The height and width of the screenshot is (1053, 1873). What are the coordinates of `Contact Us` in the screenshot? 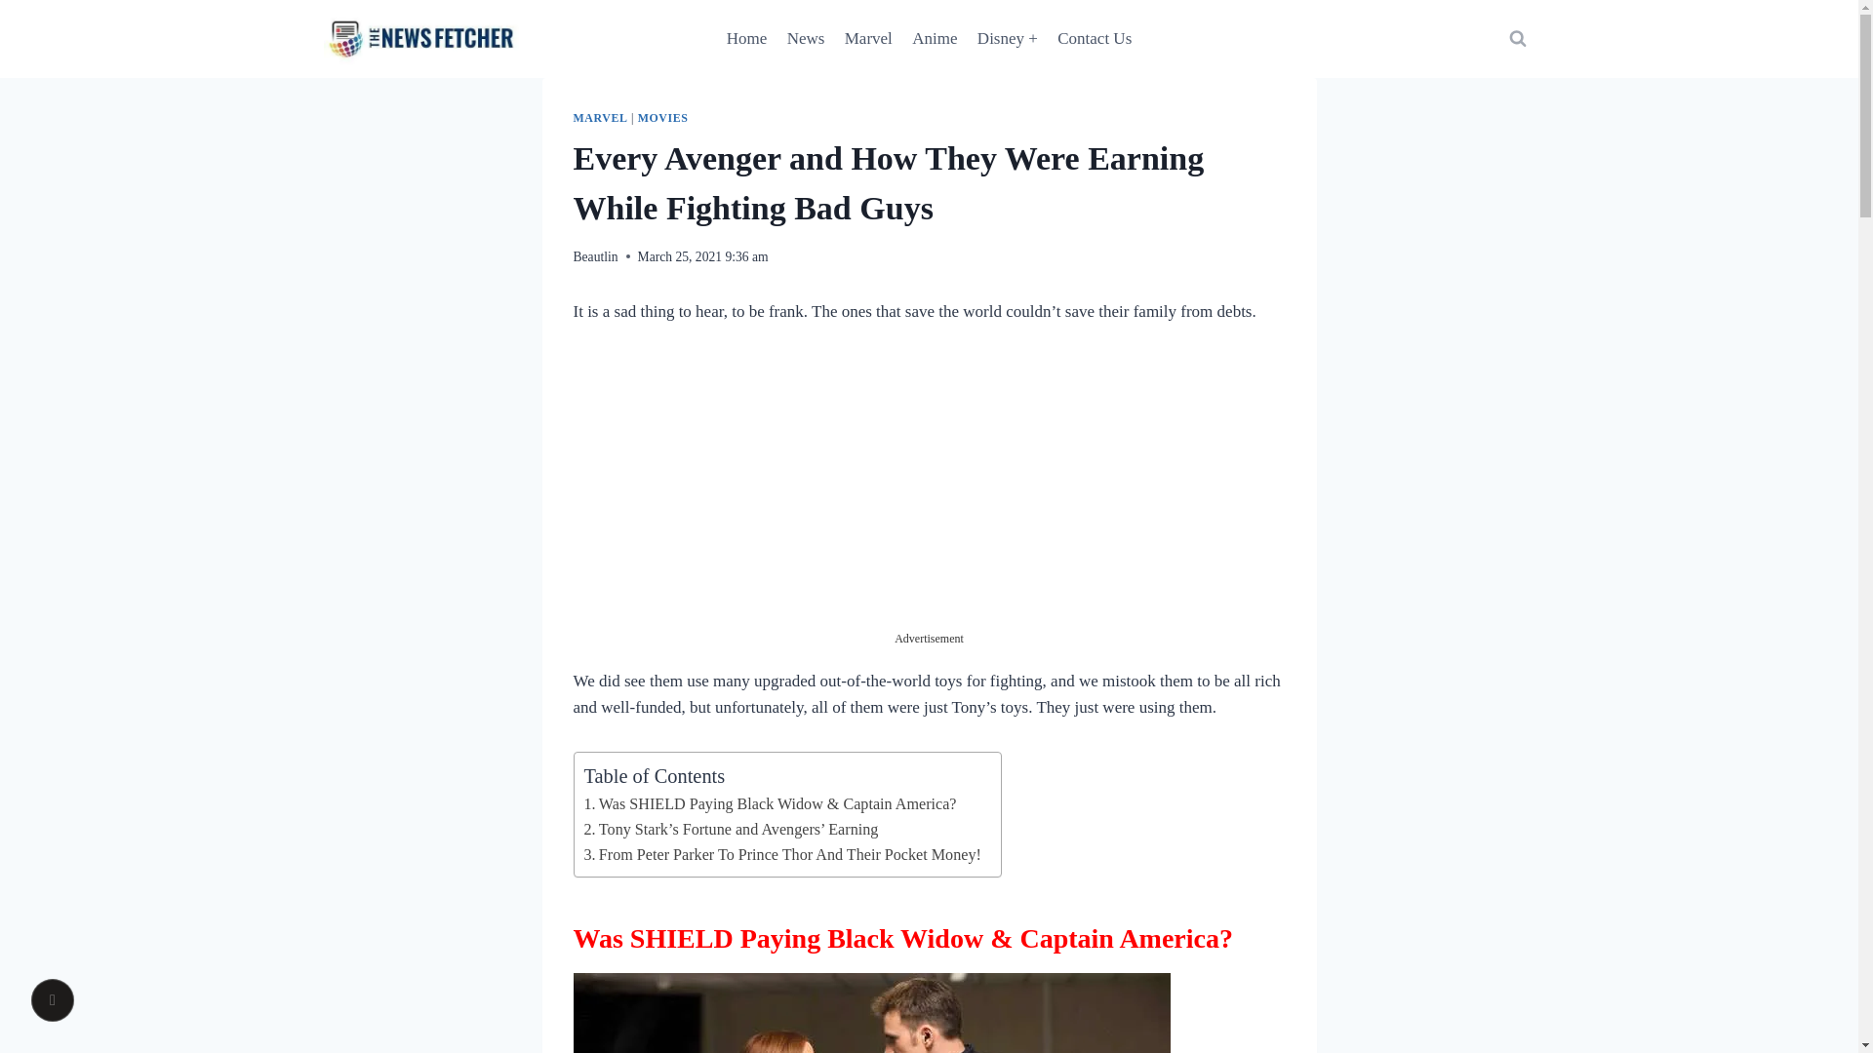 It's located at (1094, 39).